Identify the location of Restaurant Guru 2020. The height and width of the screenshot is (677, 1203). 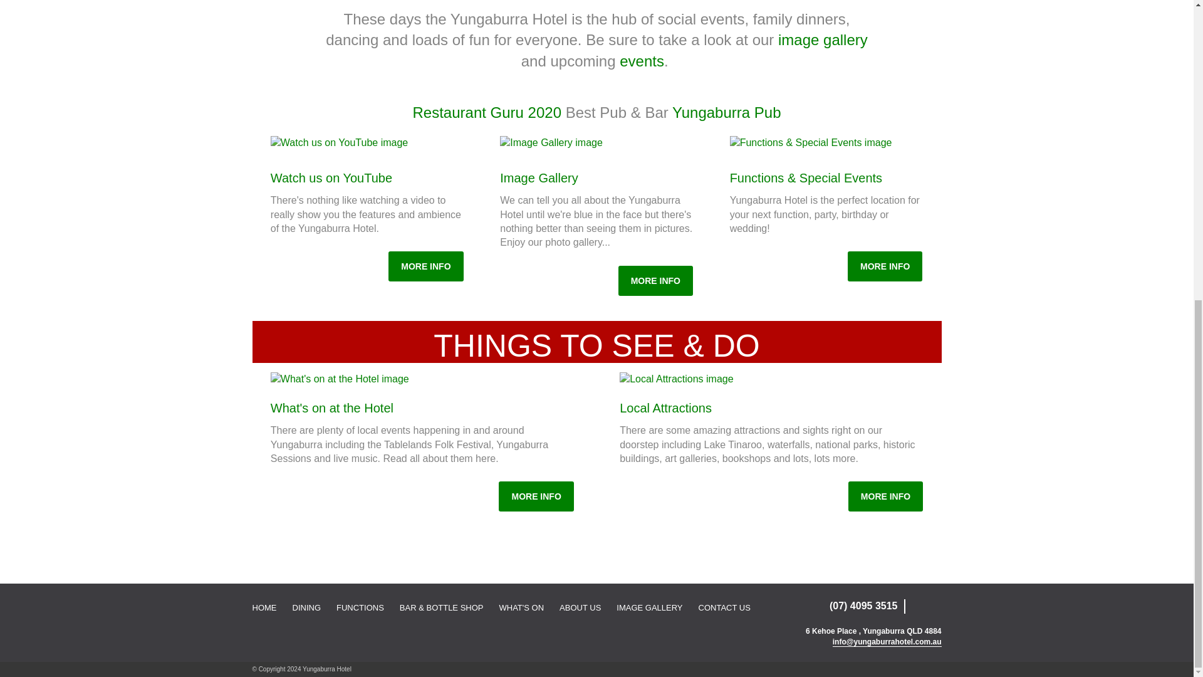
(487, 113).